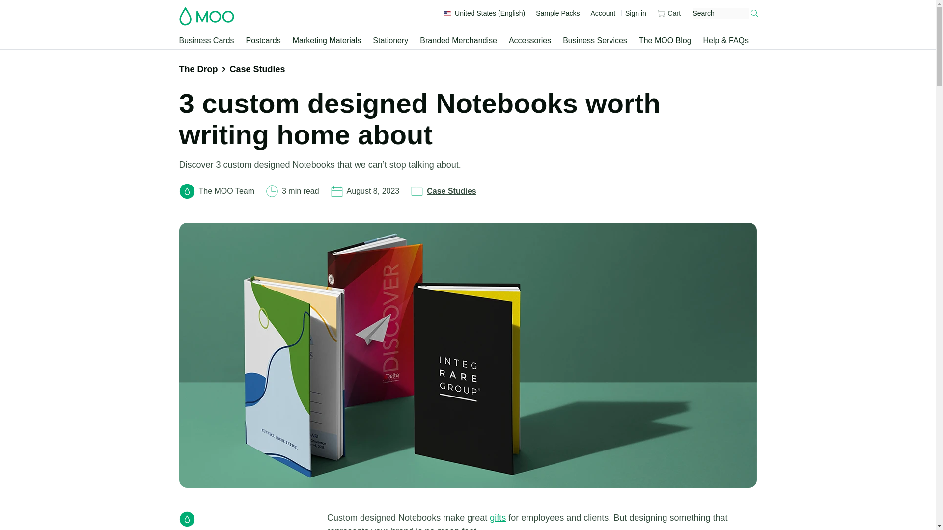 This screenshot has height=530, width=943. I want to click on Business Cards, so click(207, 41).